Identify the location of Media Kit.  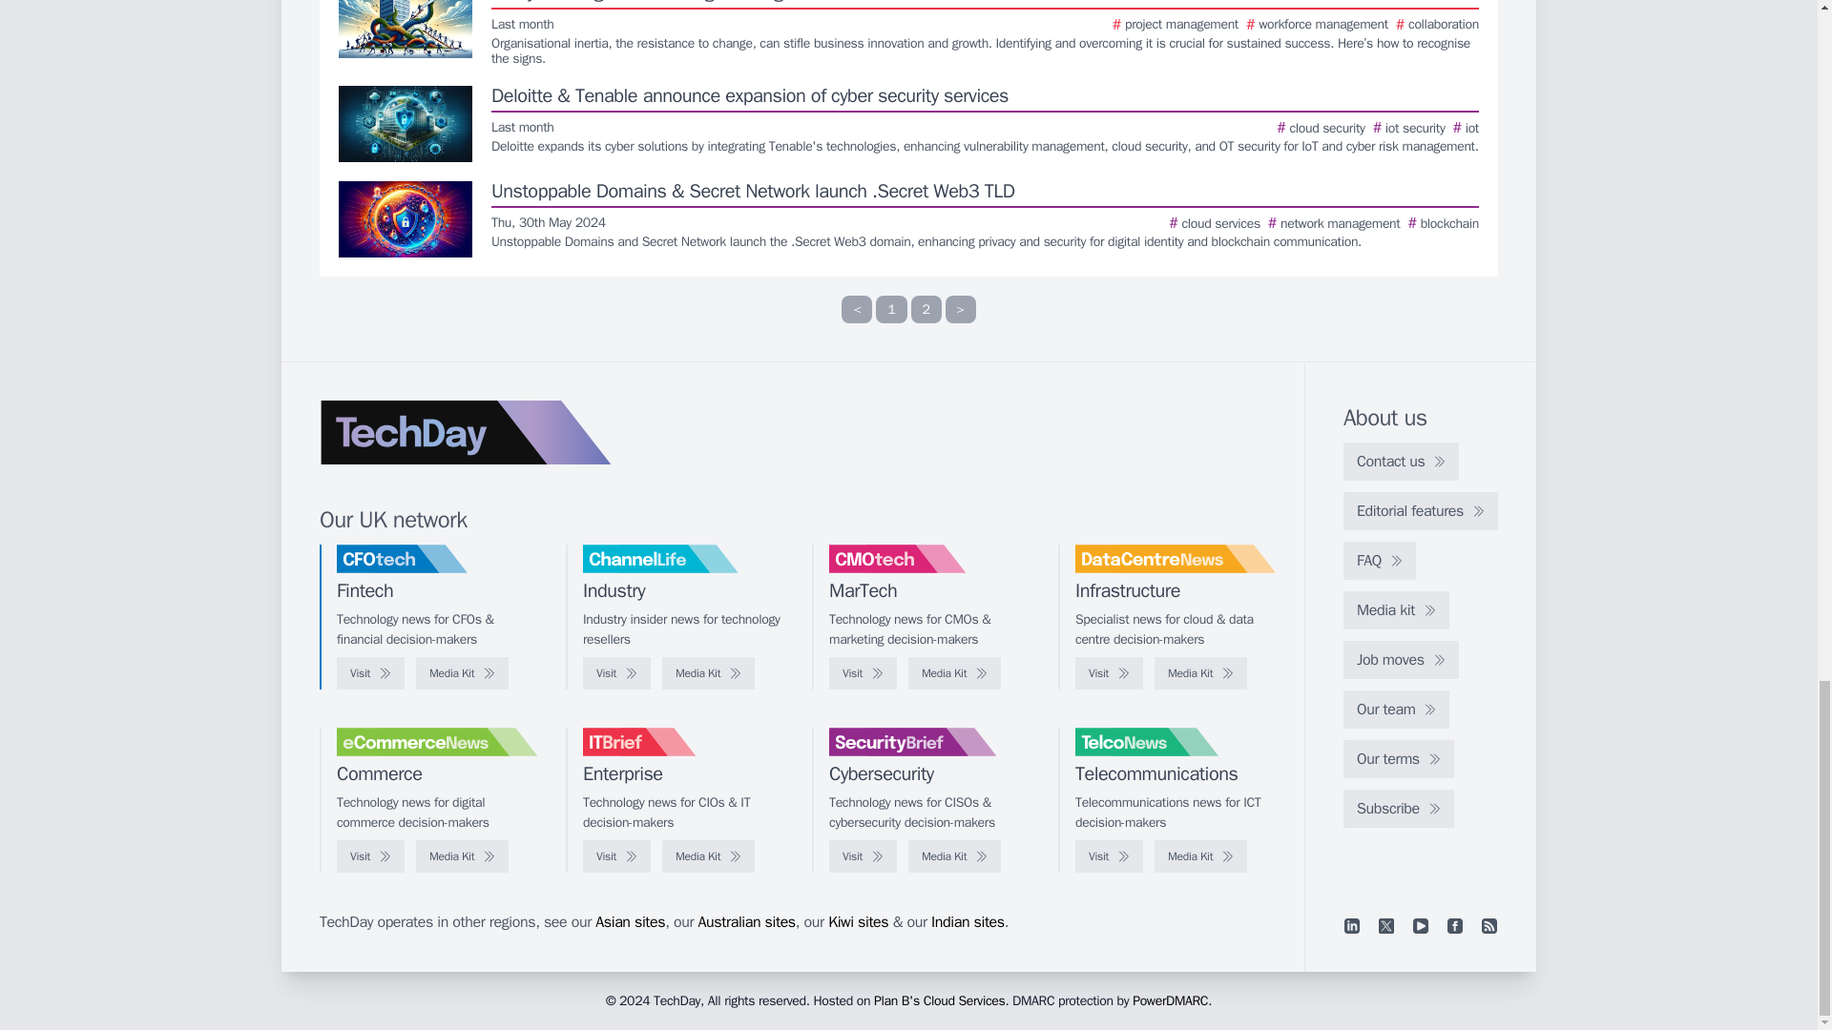
(708, 673).